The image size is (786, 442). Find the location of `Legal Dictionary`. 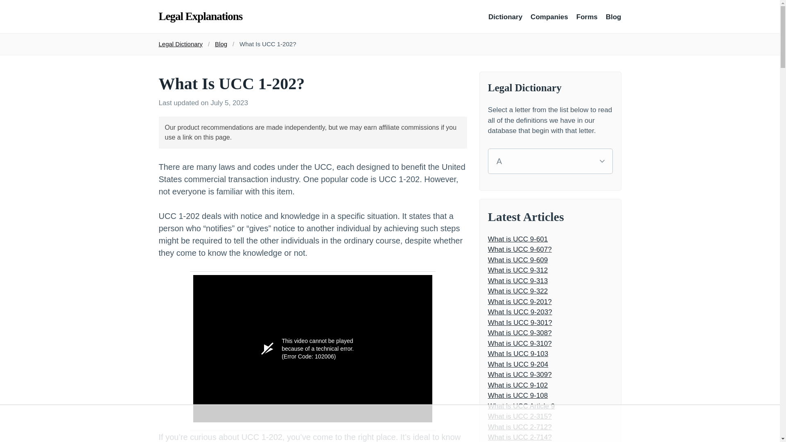

Legal Dictionary is located at coordinates (181, 44).